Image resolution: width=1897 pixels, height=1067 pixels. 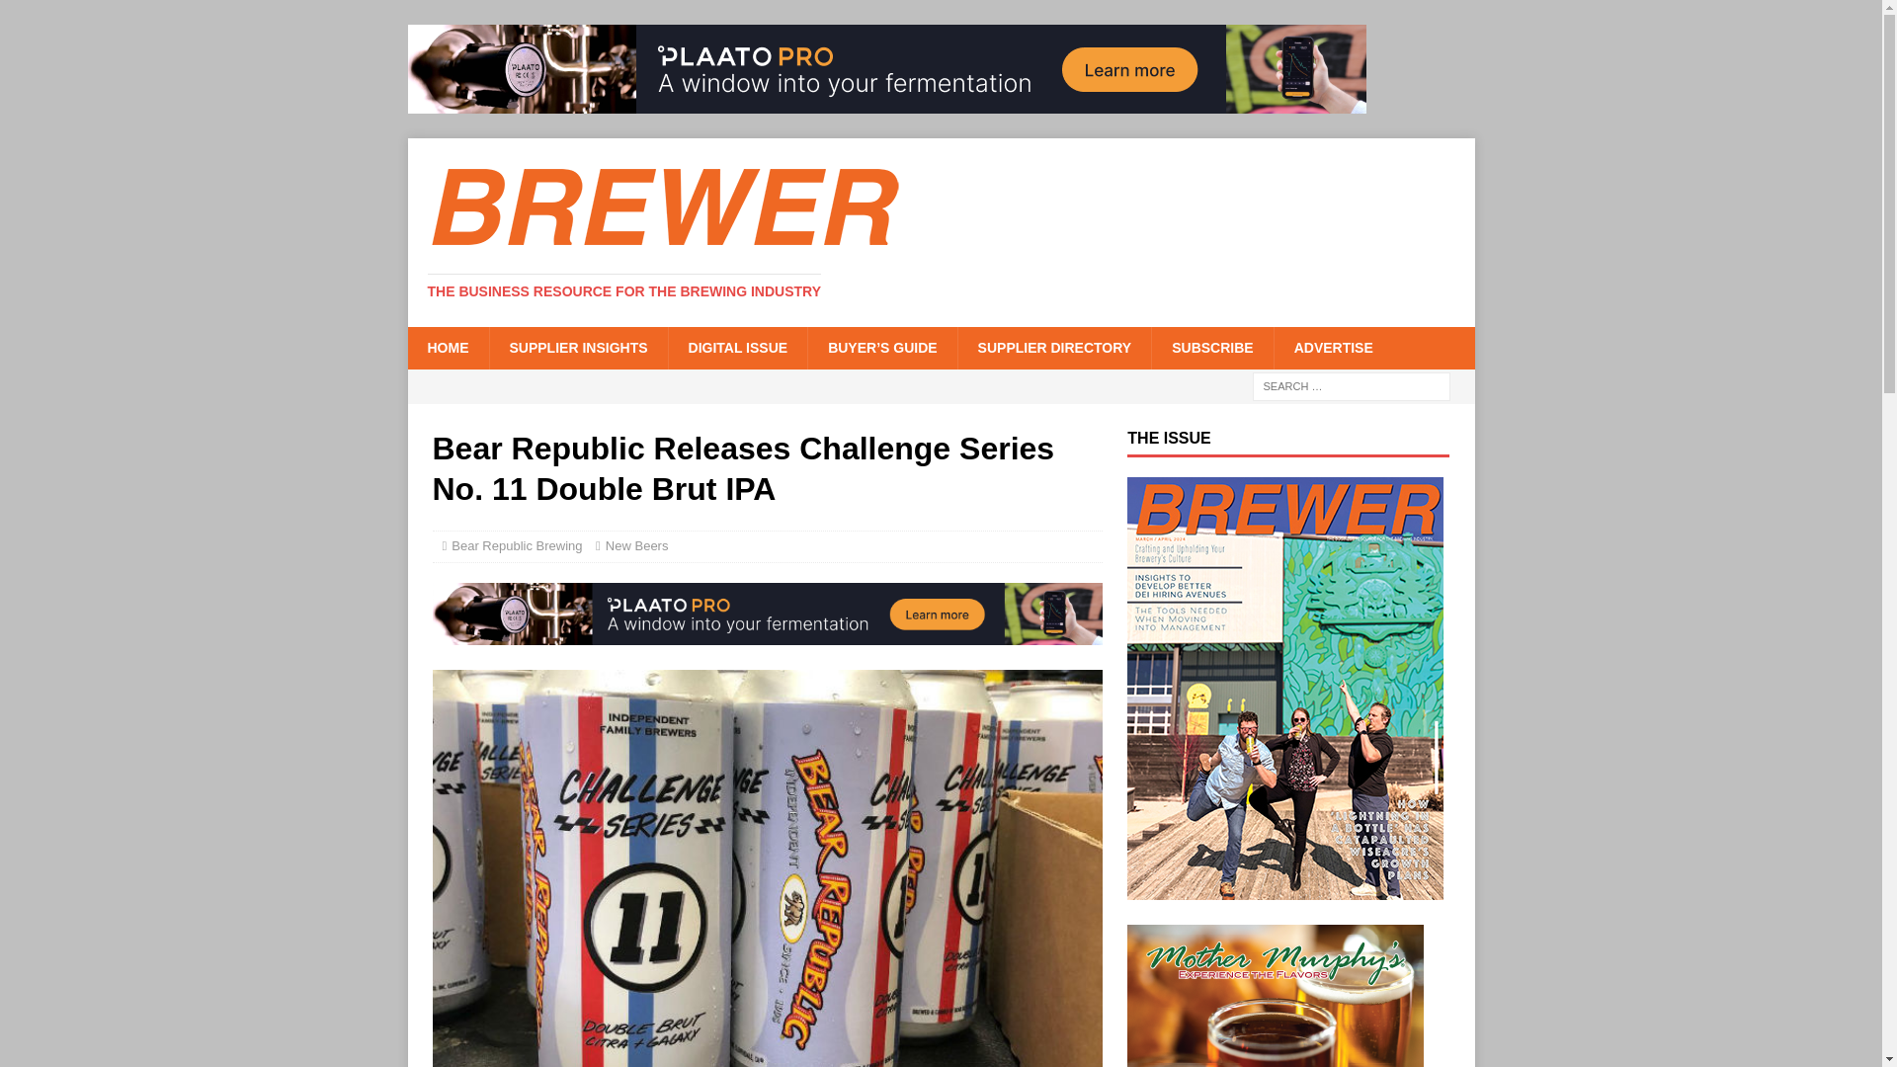 What do you see at coordinates (577, 347) in the screenshot?
I see `SUPPLIER INSIGHTS` at bounding box center [577, 347].